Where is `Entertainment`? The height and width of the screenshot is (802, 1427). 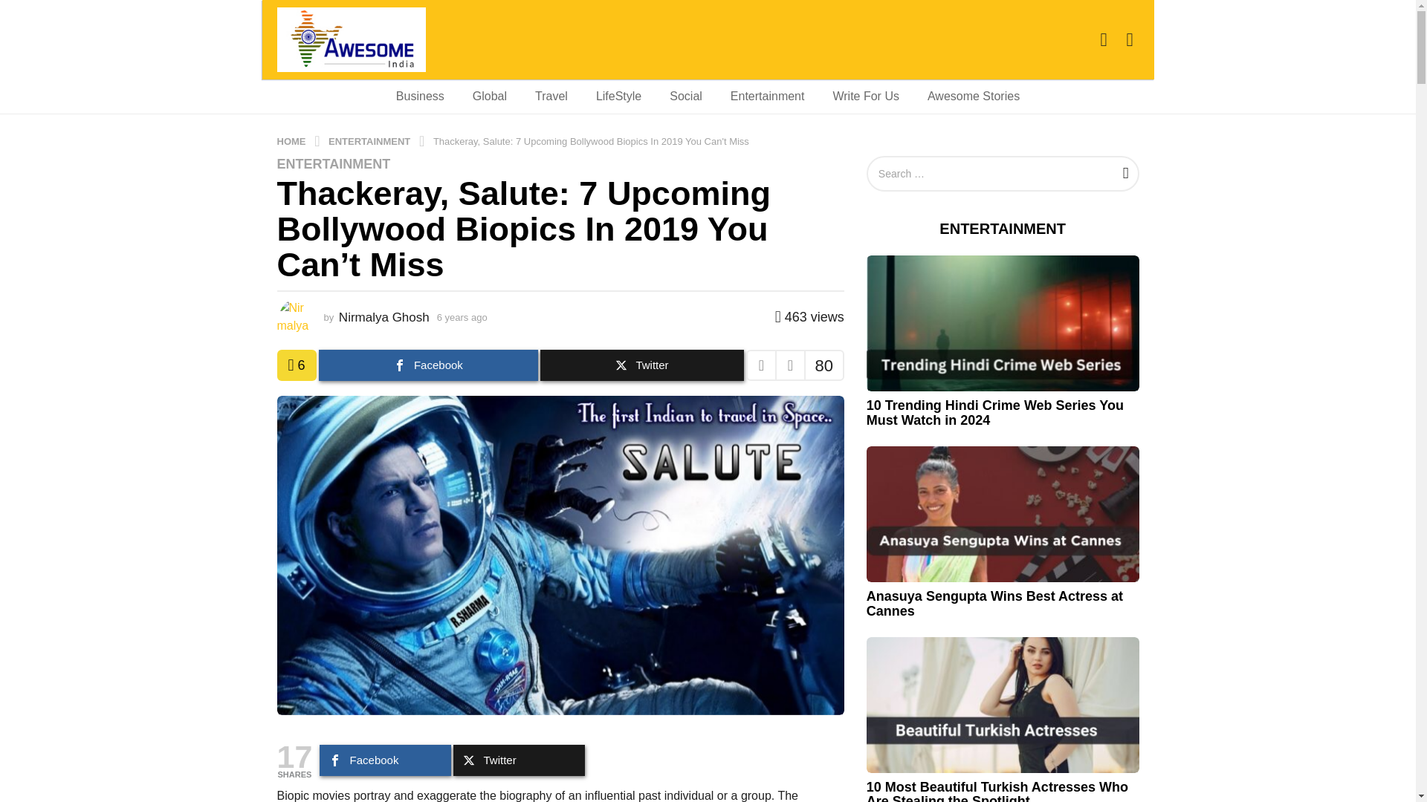 Entertainment is located at coordinates (767, 97).